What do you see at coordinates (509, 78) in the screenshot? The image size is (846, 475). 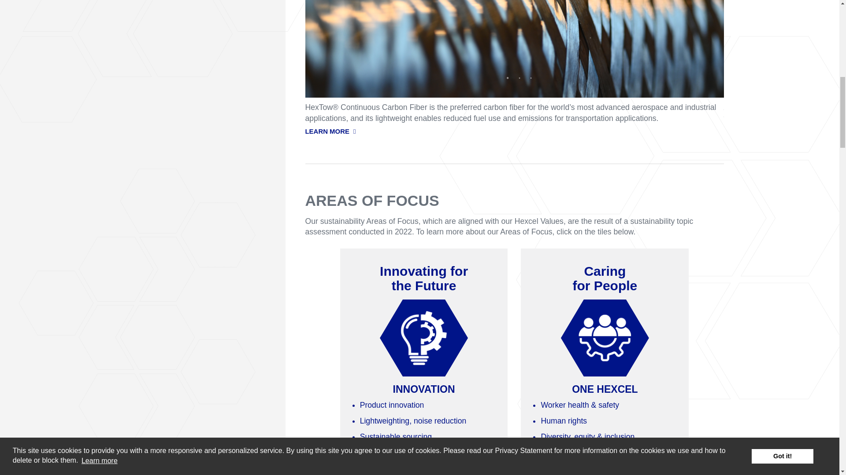 I see `Go to slide 1` at bounding box center [509, 78].